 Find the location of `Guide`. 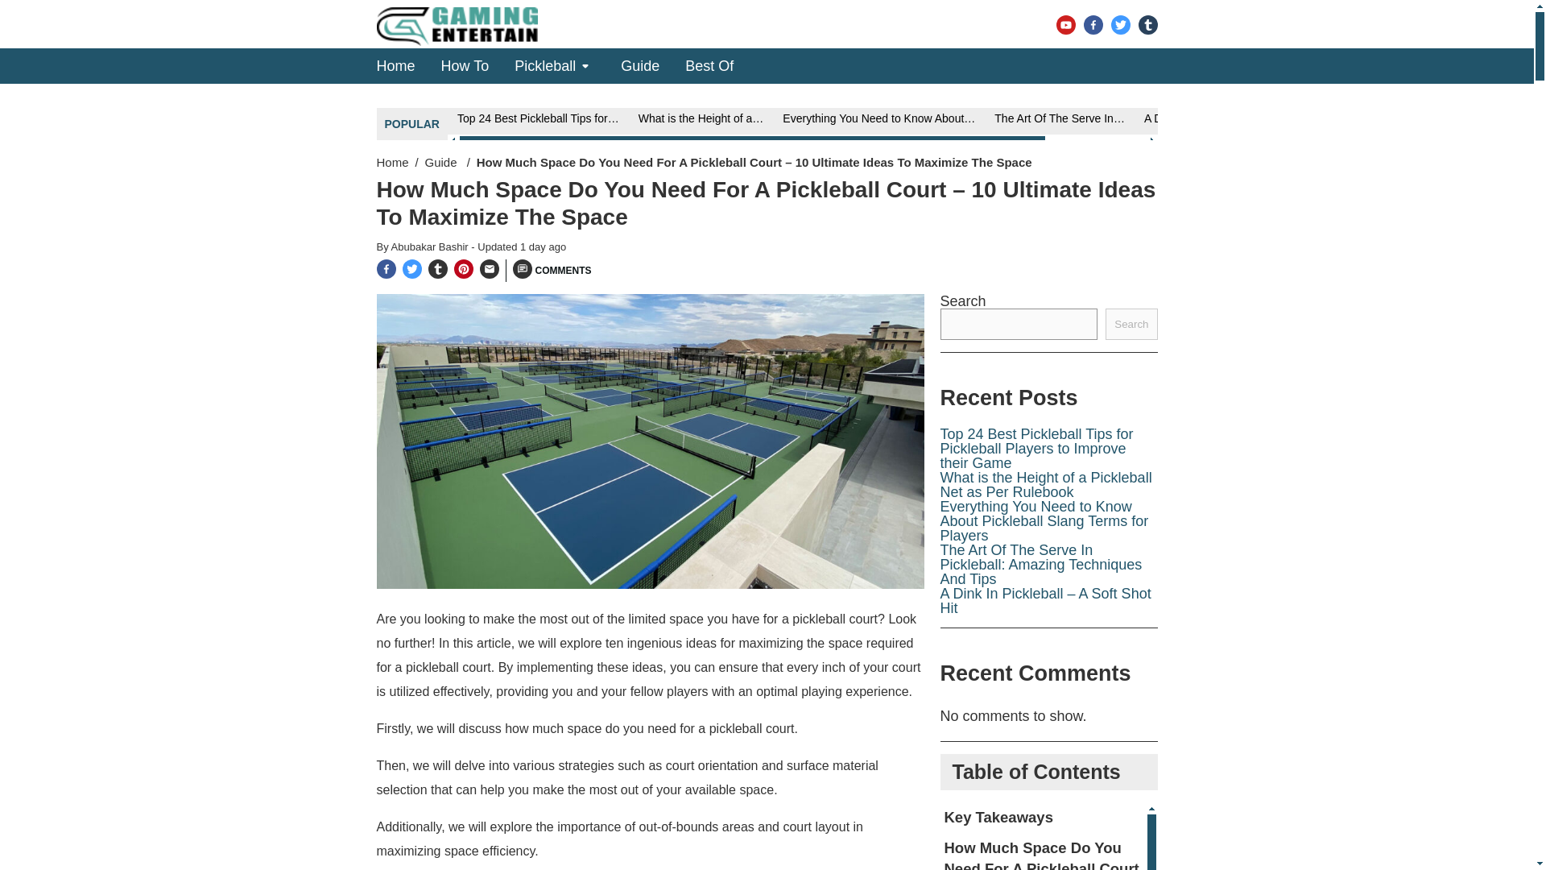

Guide is located at coordinates (443, 162).